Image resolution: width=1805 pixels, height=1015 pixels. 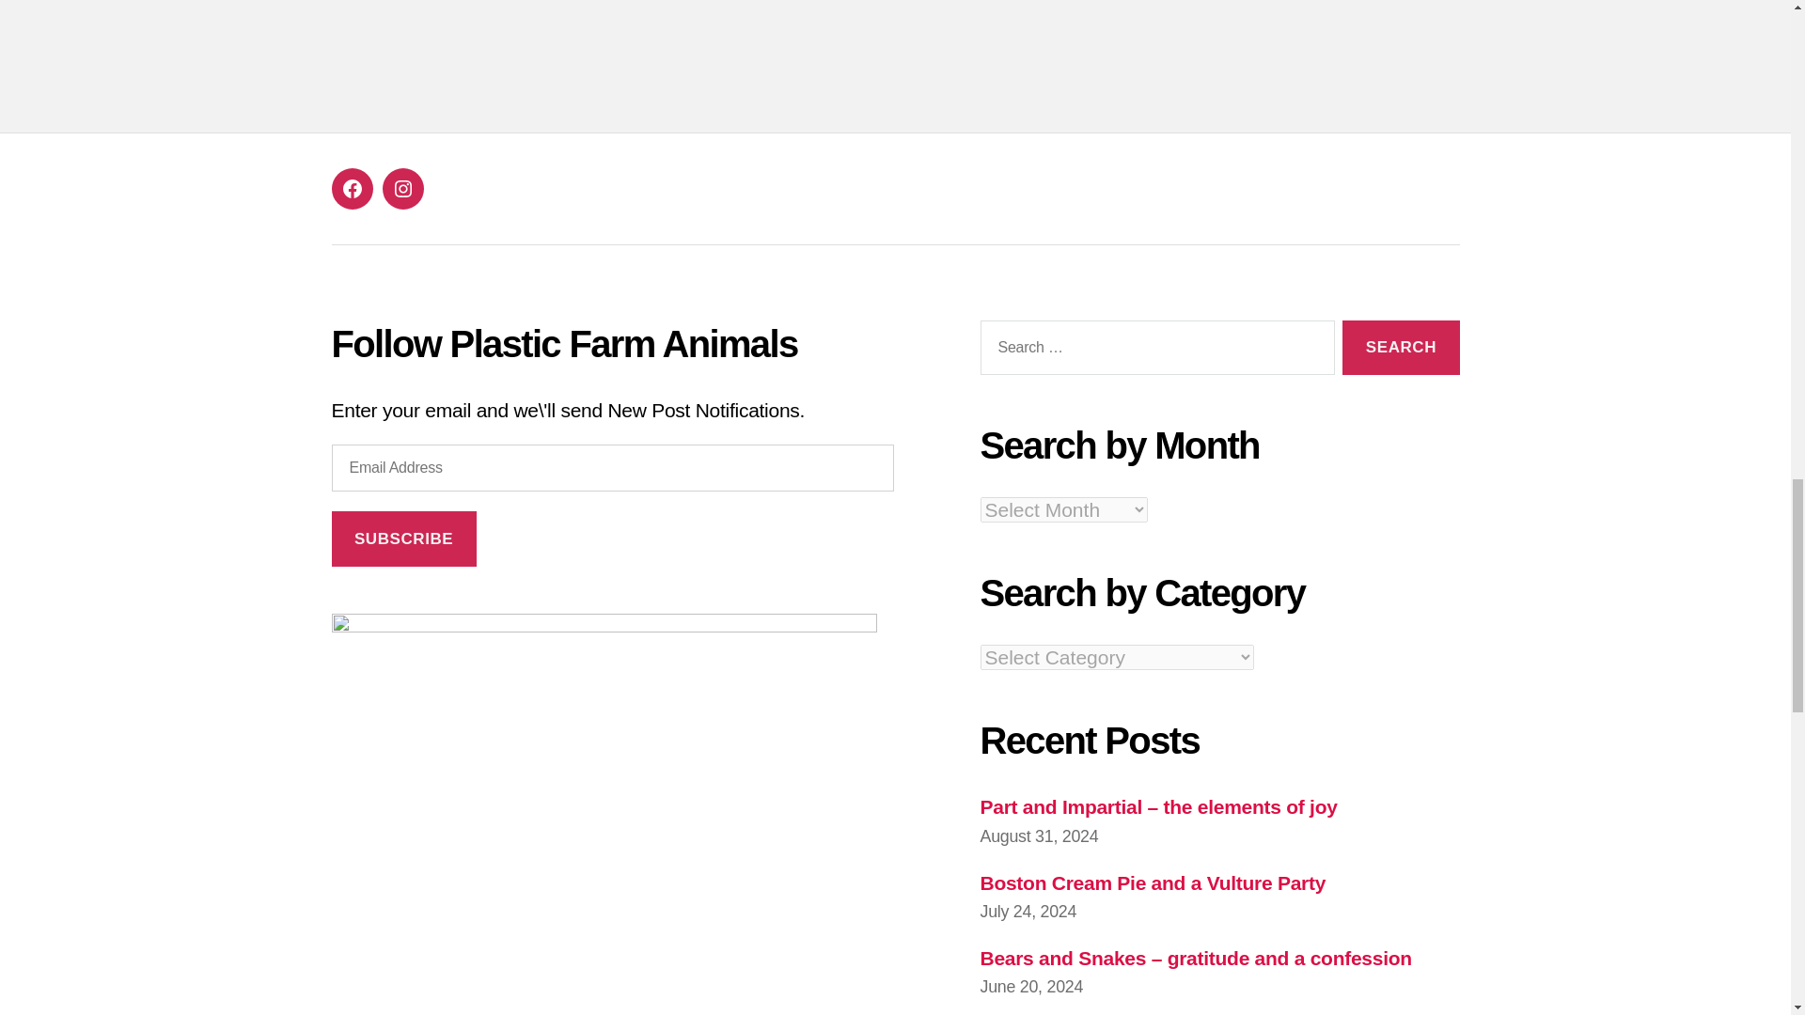 I want to click on Comment Form, so click(x=894, y=28).